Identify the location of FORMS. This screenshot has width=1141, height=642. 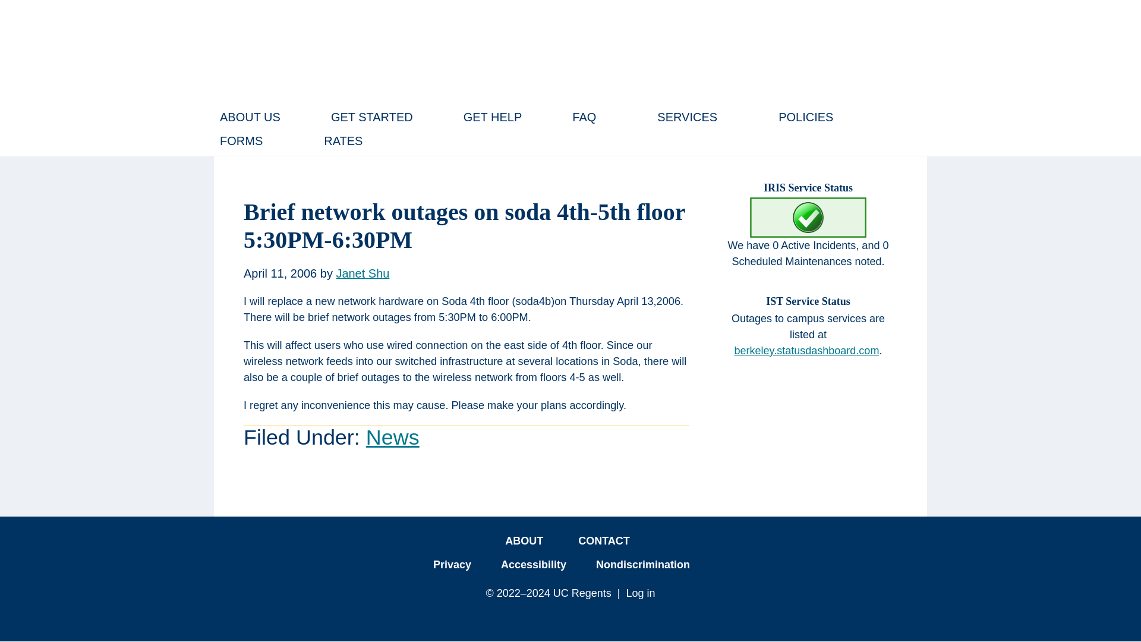
(247, 141).